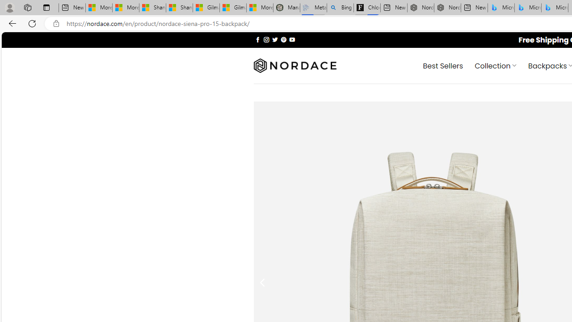 Image resolution: width=572 pixels, height=322 pixels. What do you see at coordinates (341, 8) in the screenshot?
I see `Bing Real Estate - Home sales and rental listings` at bounding box center [341, 8].